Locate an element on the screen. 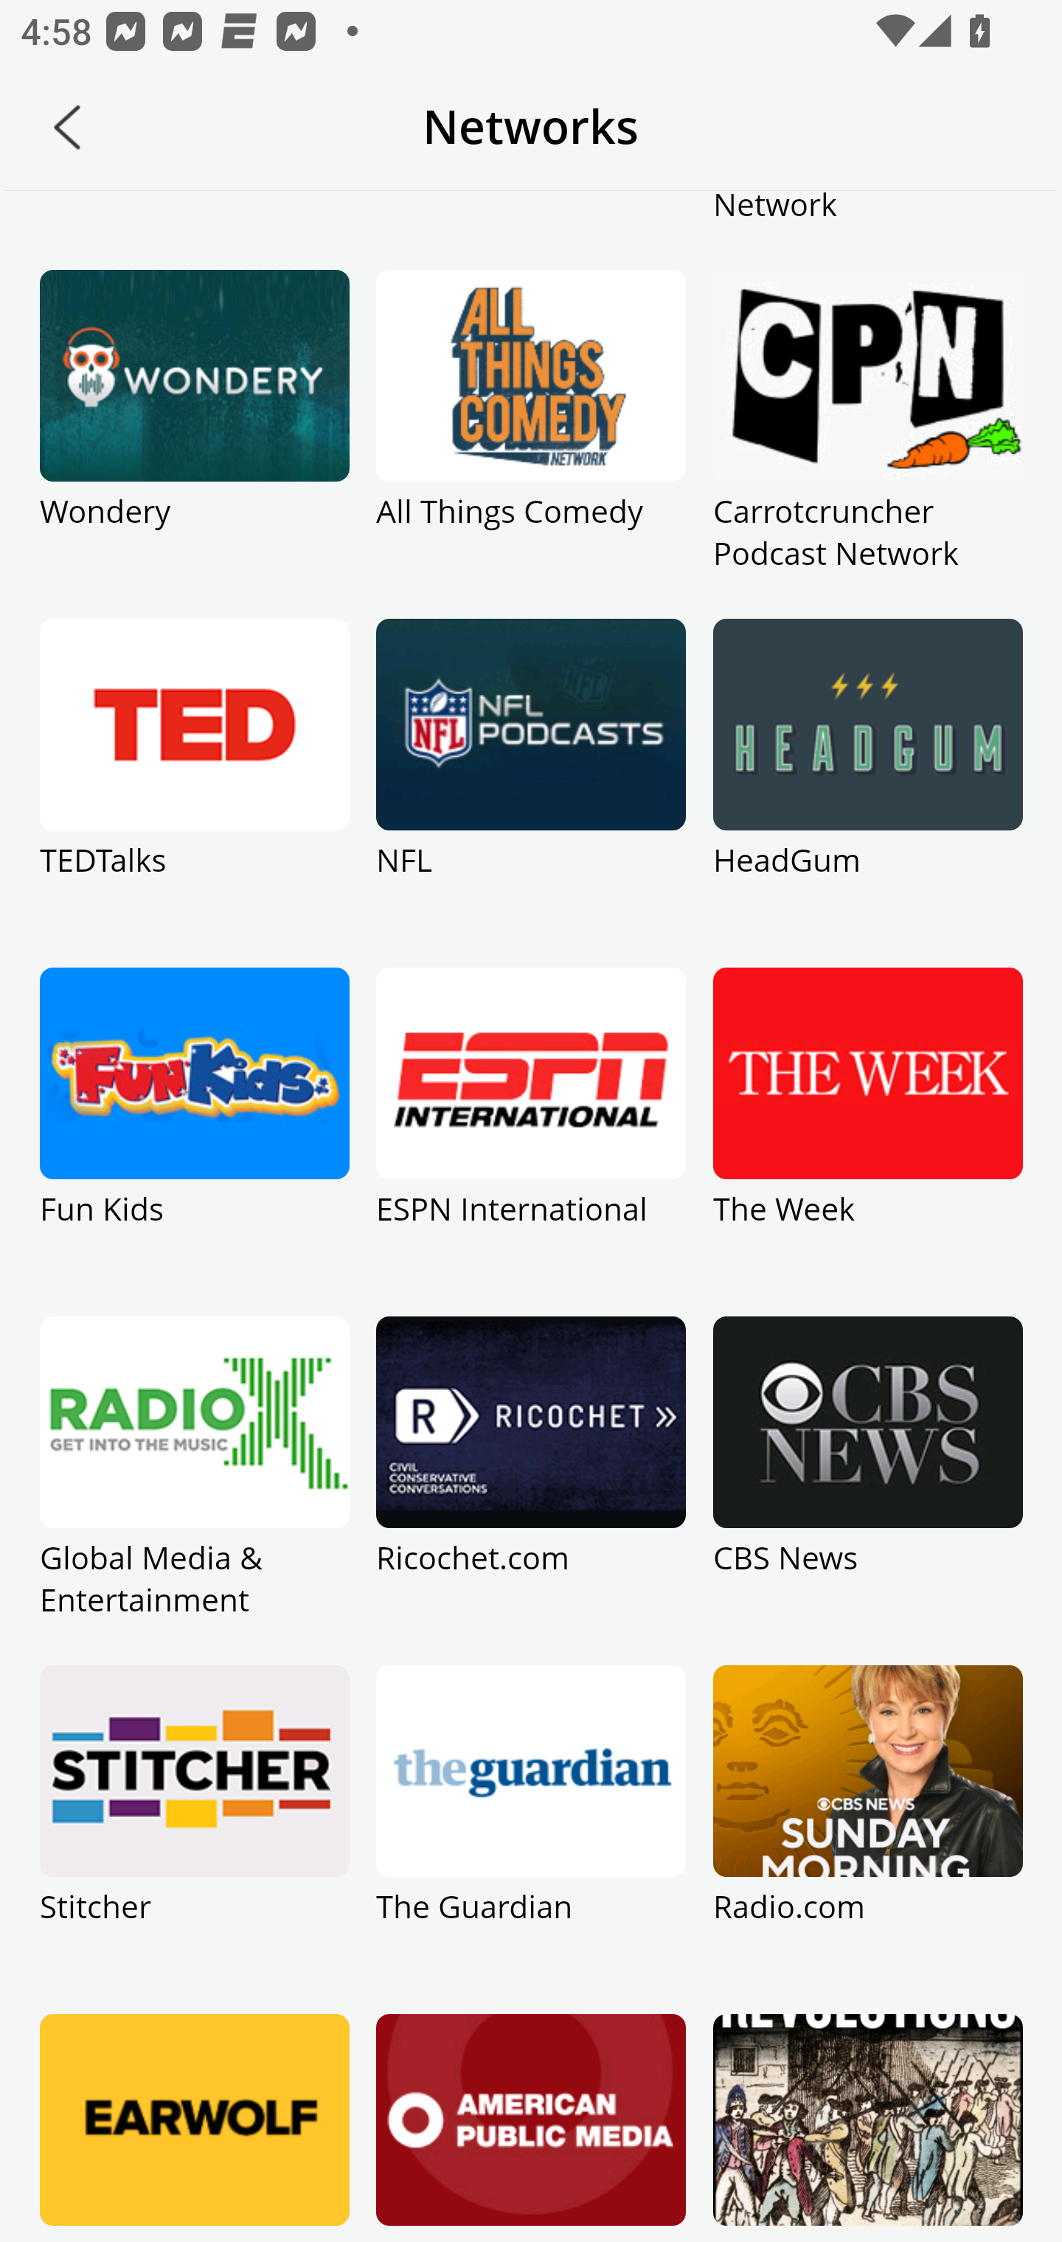  Back is located at coordinates (67, 127).